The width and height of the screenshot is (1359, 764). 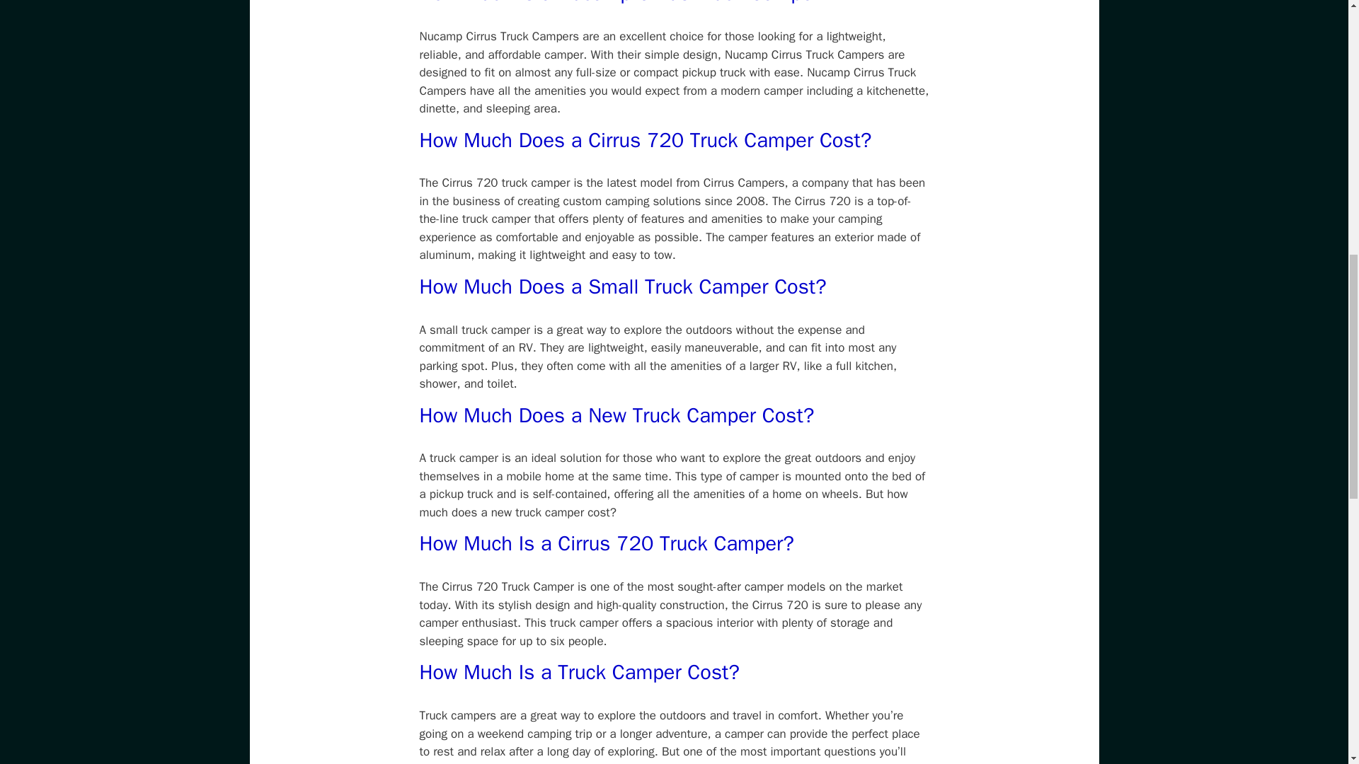 I want to click on How Much Does a New Truck Camper Cost?, so click(x=616, y=415).